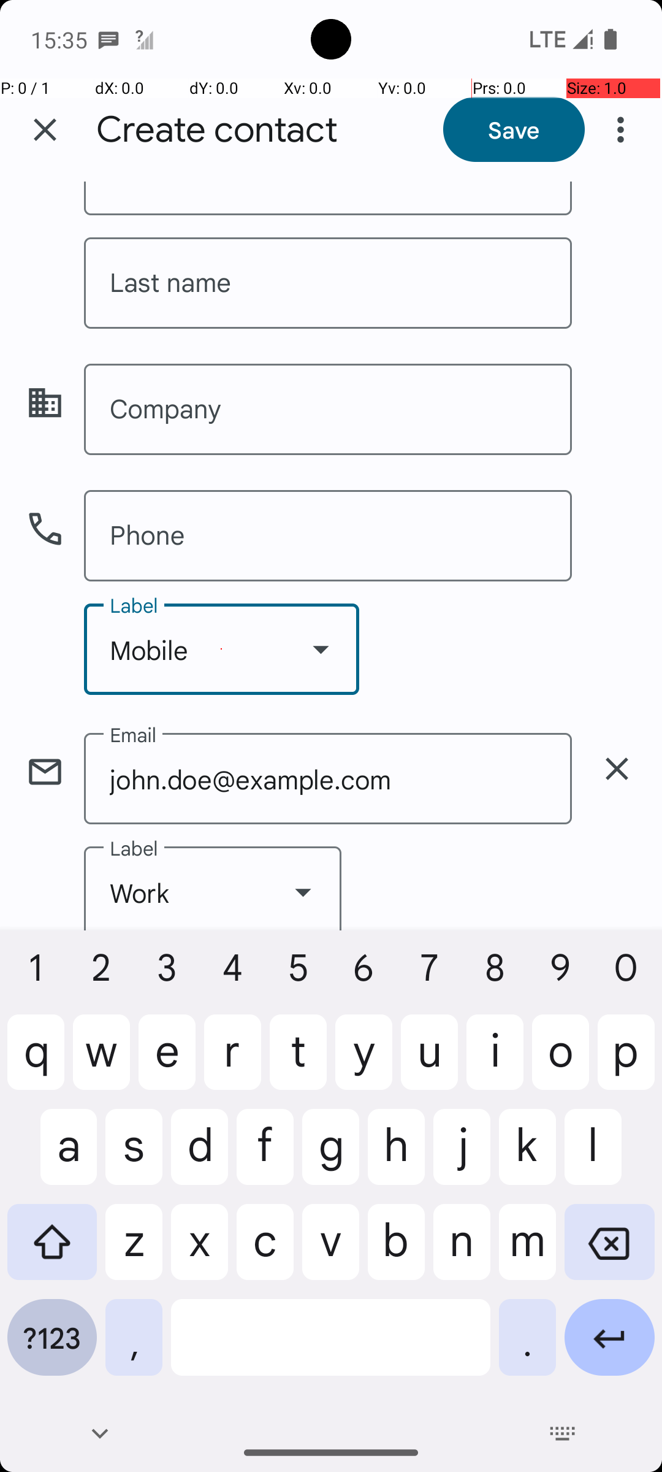  I want to click on john.doe@example.com, so click(328, 779).